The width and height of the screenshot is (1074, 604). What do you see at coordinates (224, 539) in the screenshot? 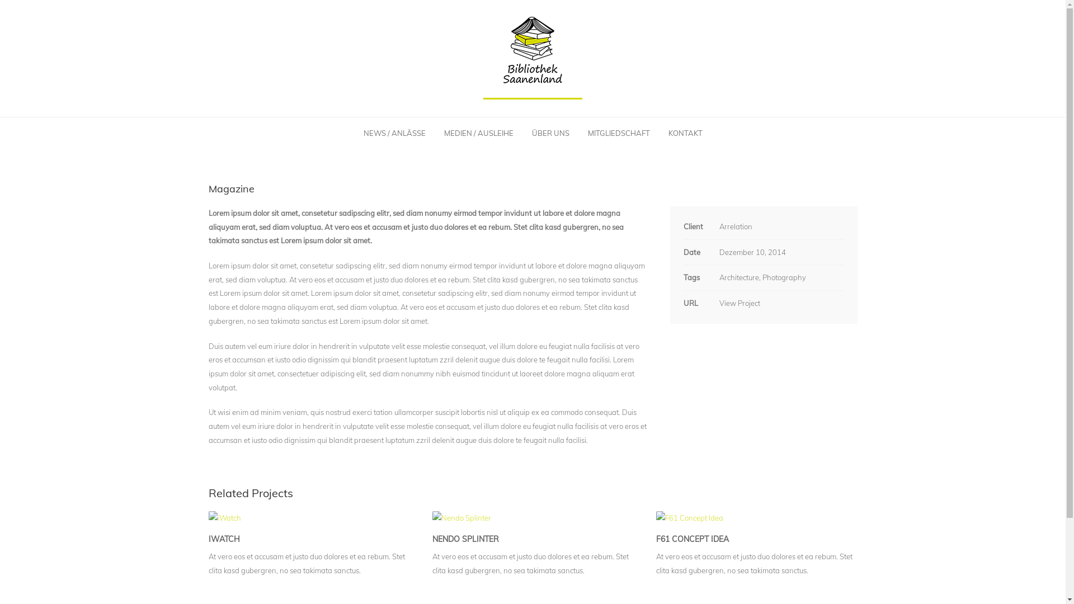
I see `IWATCH` at bounding box center [224, 539].